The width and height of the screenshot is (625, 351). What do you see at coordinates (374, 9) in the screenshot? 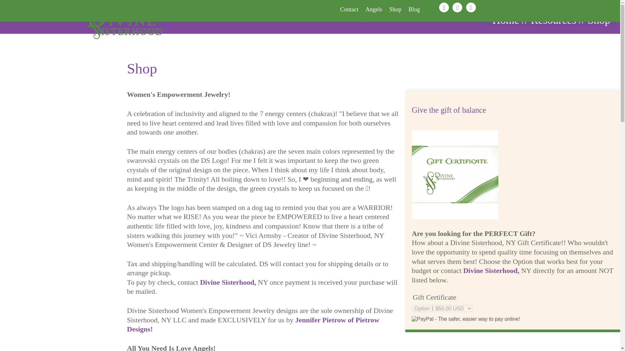
I see `Angels` at bounding box center [374, 9].